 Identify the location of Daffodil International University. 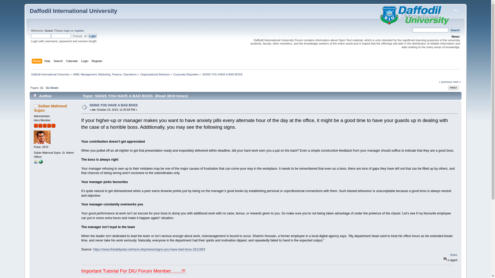
(73, 11).